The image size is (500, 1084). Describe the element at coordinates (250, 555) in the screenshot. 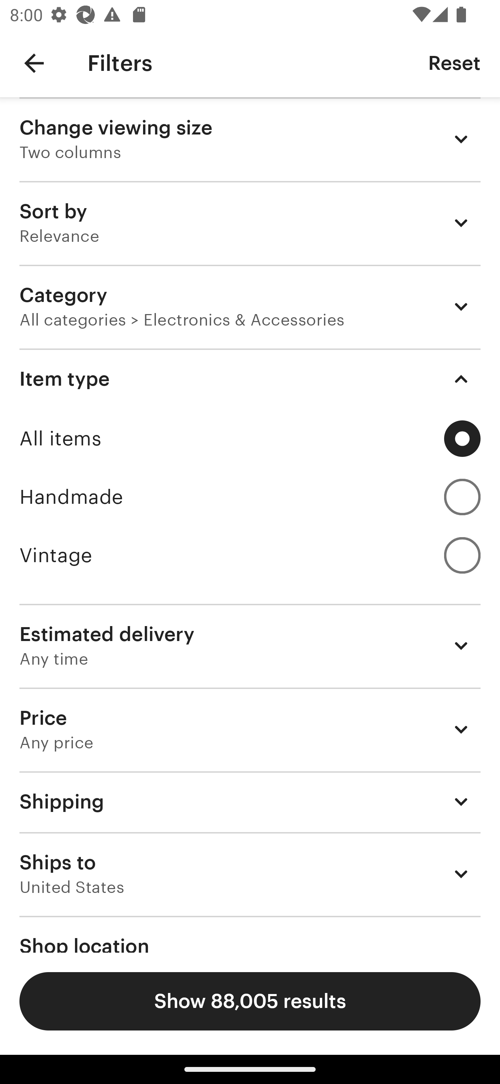

I see `Vintage` at that location.